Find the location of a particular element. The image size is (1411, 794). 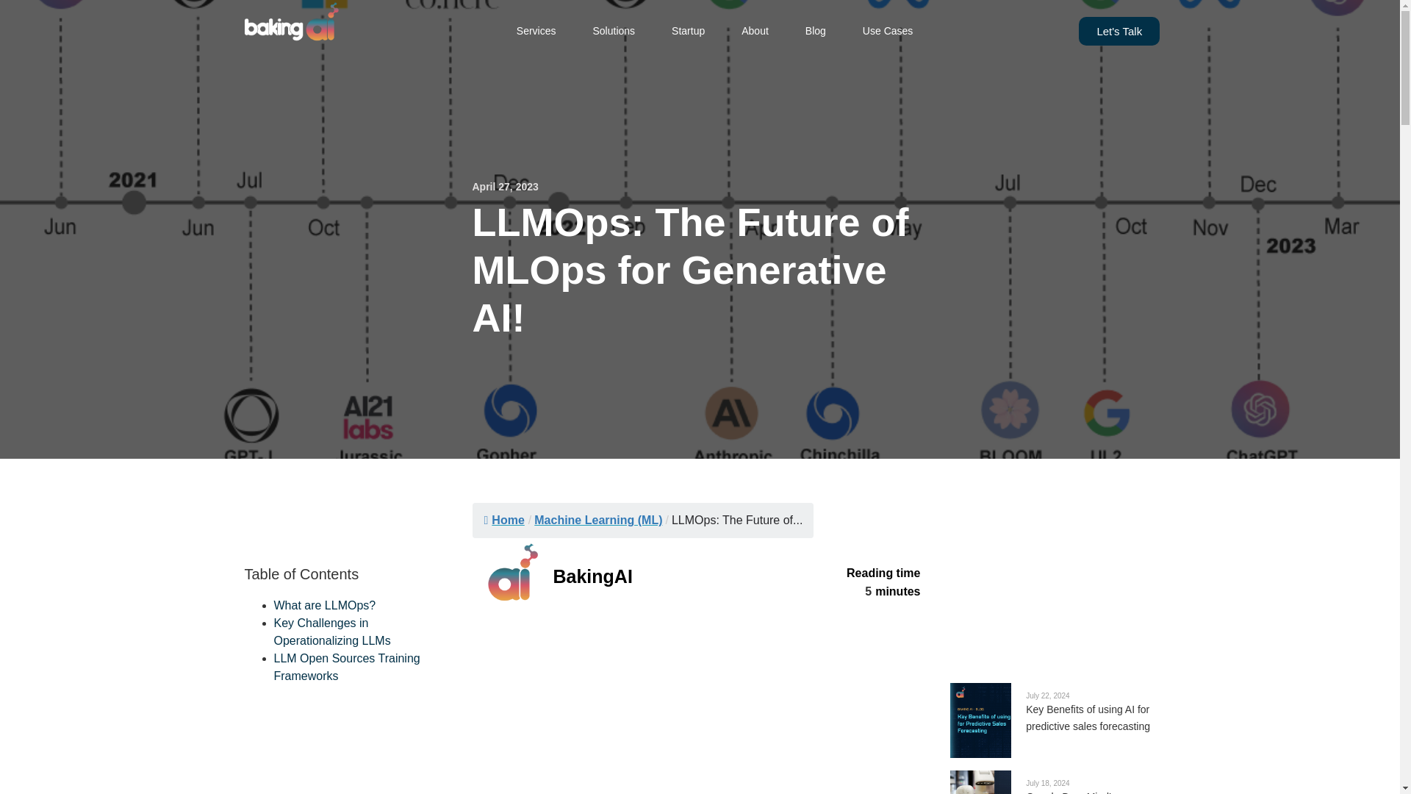

Use Cases is located at coordinates (888, 31).